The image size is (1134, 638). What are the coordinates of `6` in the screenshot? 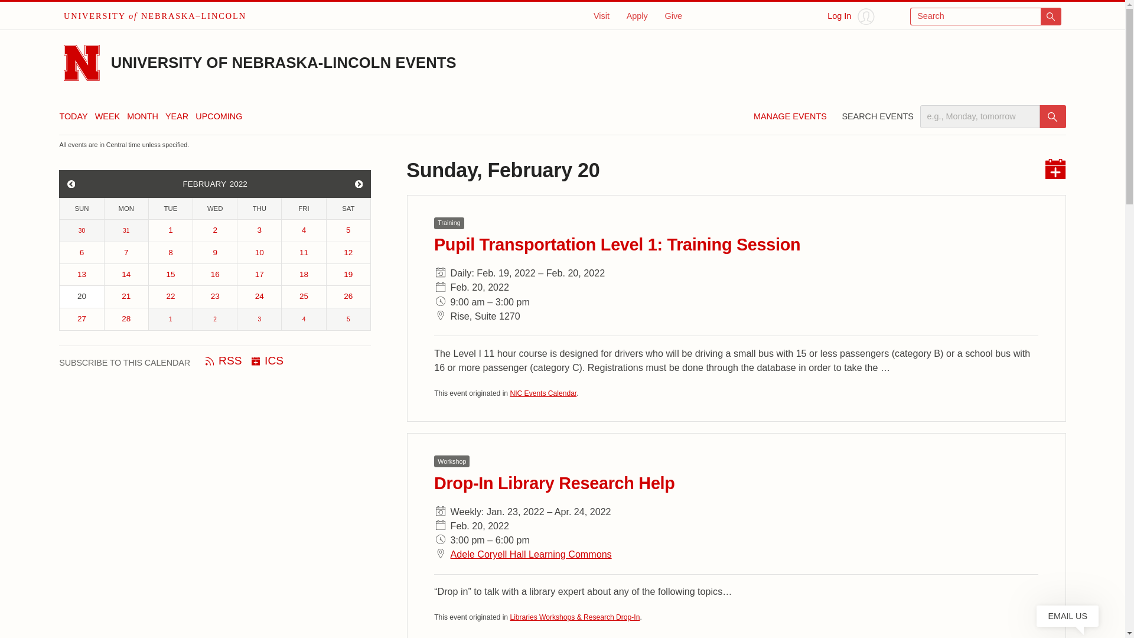 It's located at (82, 253).